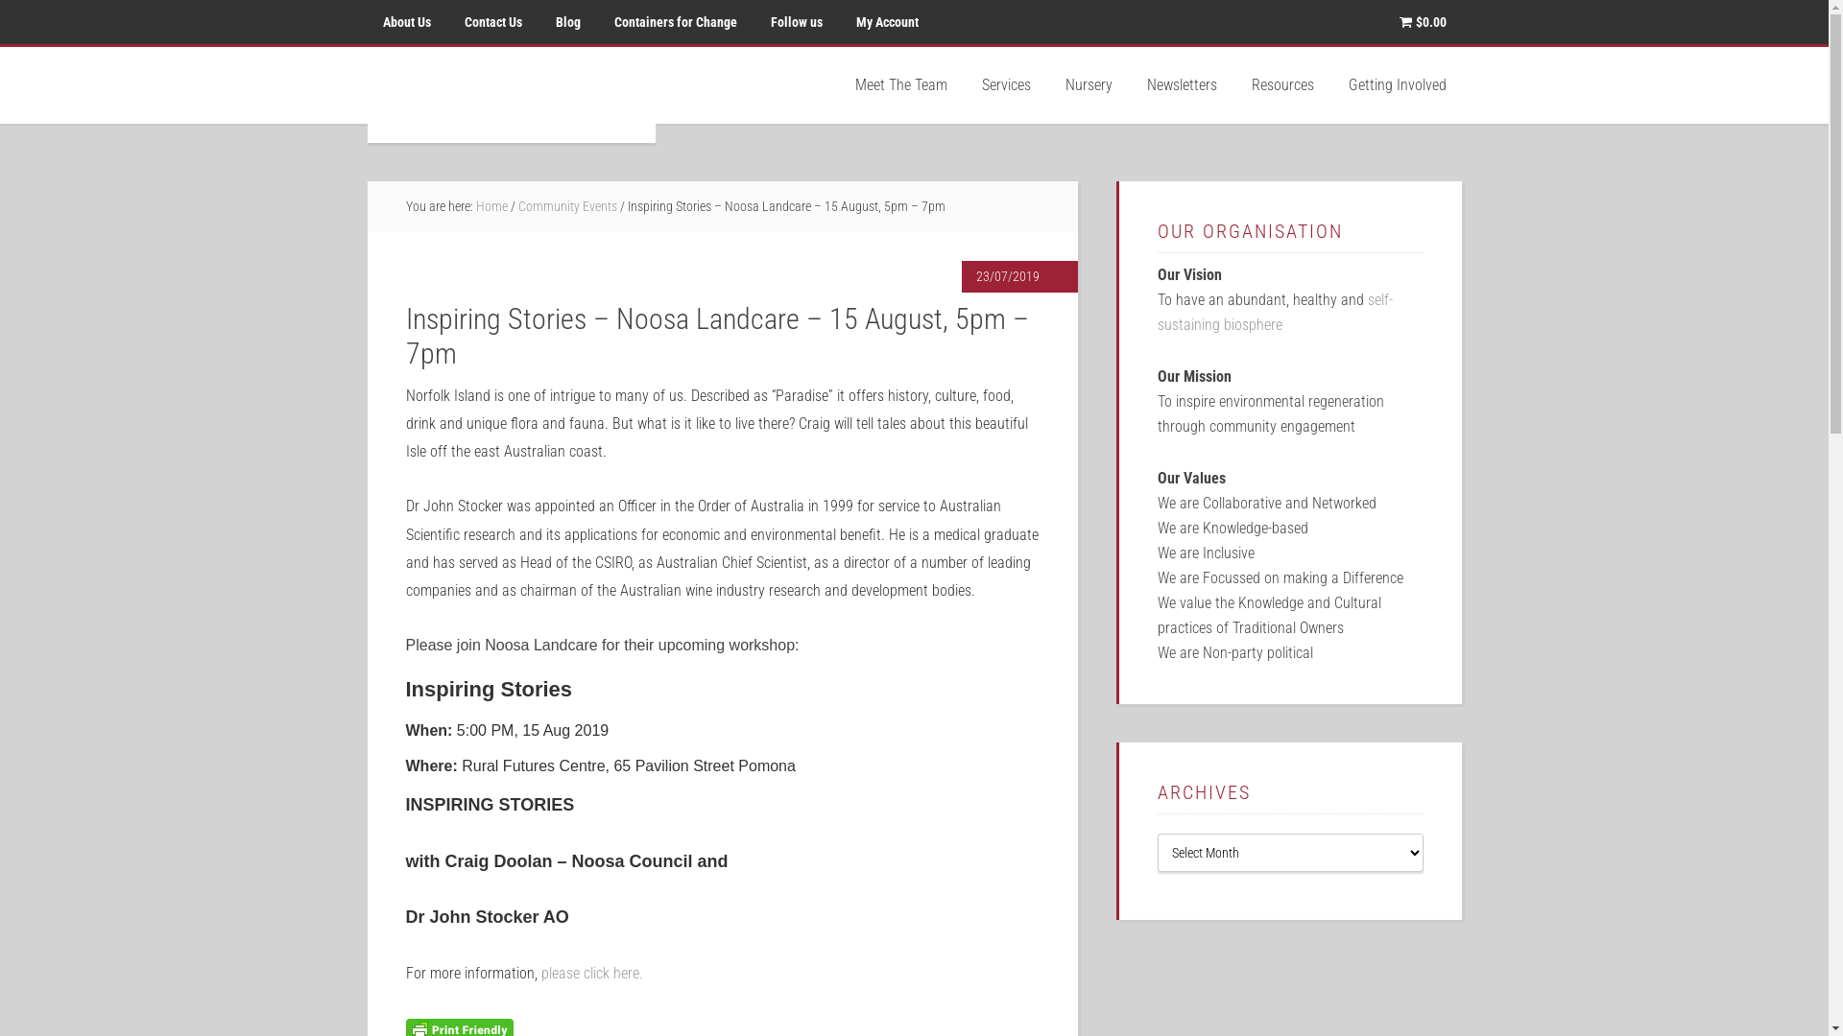 The height and width of the screenshot is (1036, 1843). What do you see at coordinates (1275, 313) in the screenshot?
I see `self-sustaining` at bounding box center [1275, 313].